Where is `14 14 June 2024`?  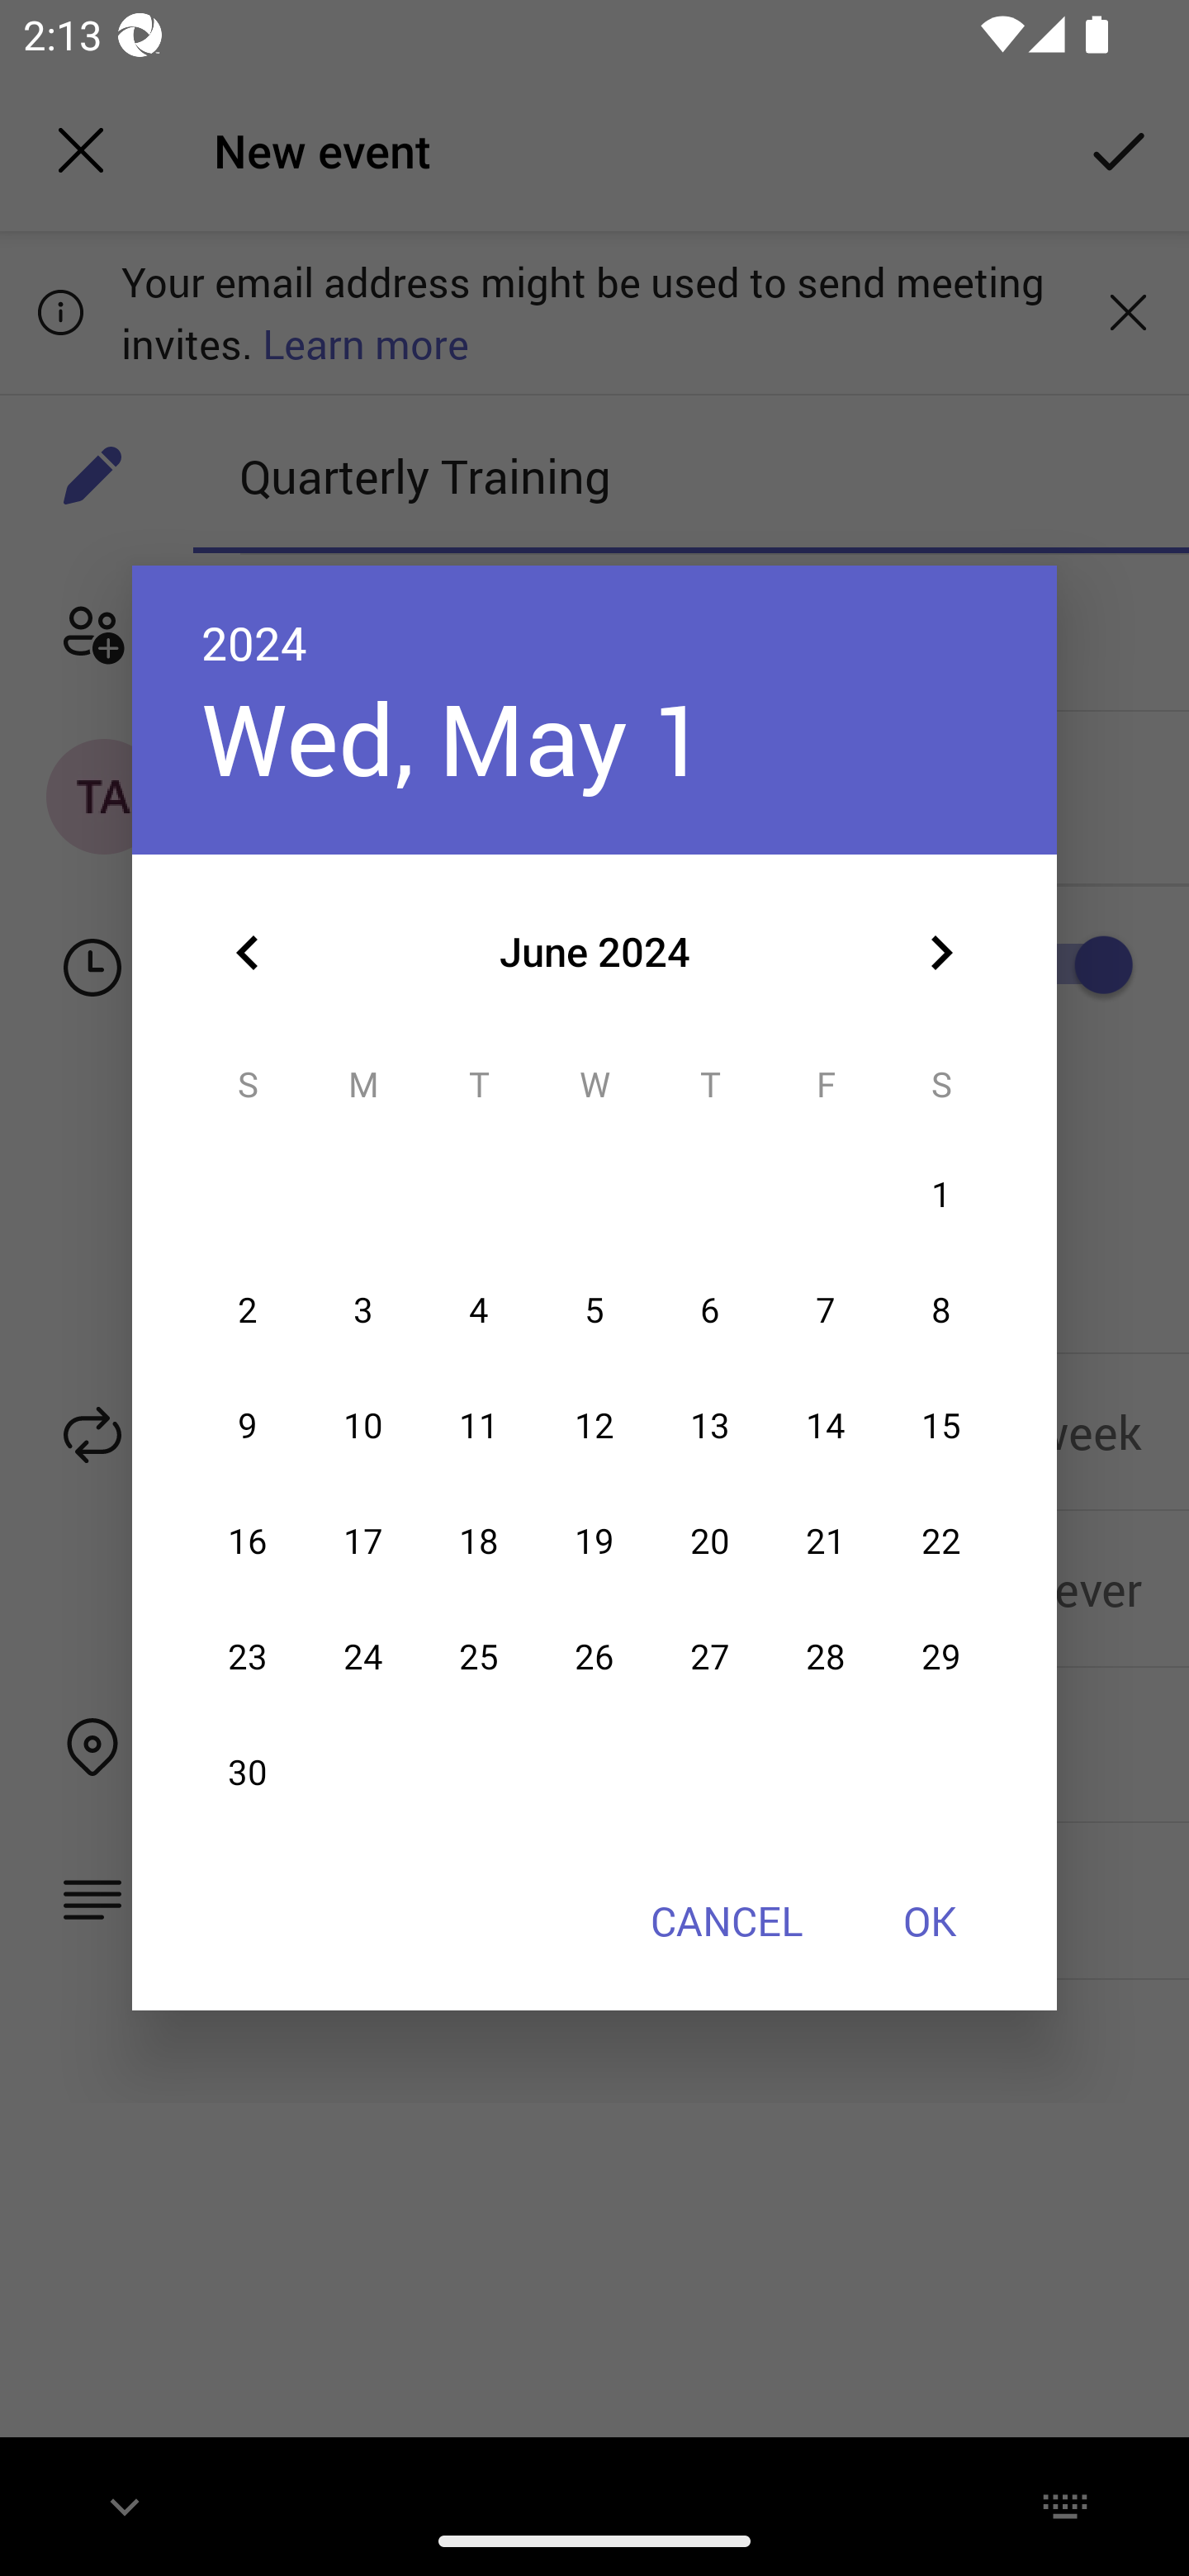 14 14 June 2024 is located at coordinates (826, 1425).